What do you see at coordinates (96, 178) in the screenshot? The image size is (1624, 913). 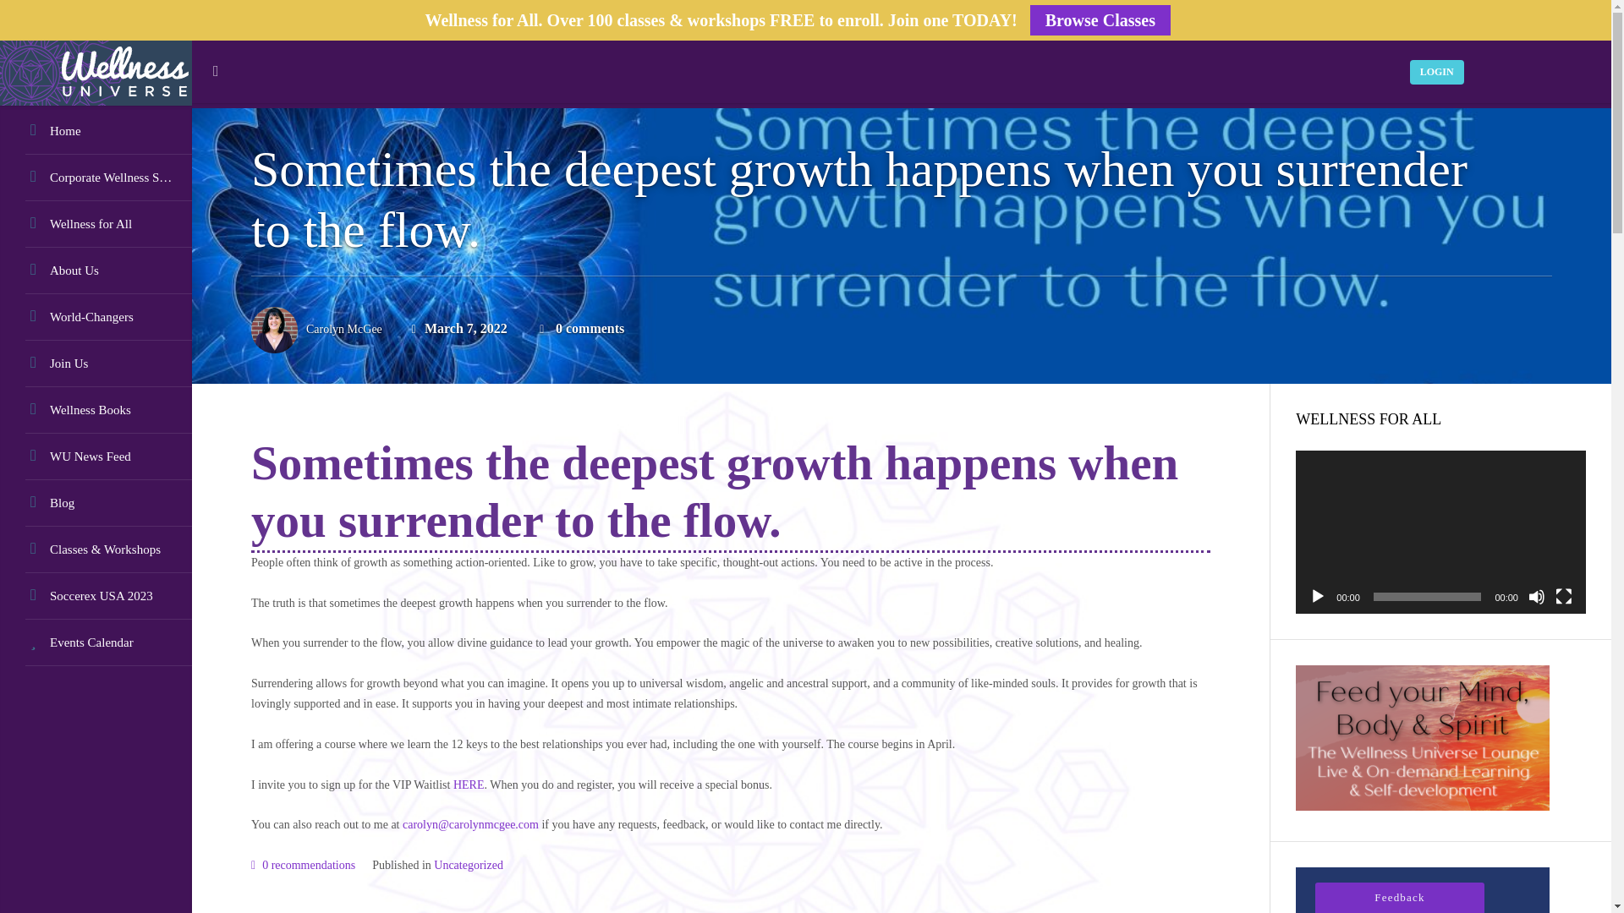 I see `Corporate Wellness Solutions` at bounding box center [96, 178].